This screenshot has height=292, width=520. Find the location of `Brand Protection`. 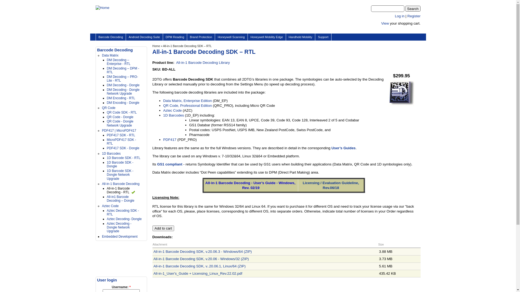

Brand Protection is located at coordinates (201, 37).